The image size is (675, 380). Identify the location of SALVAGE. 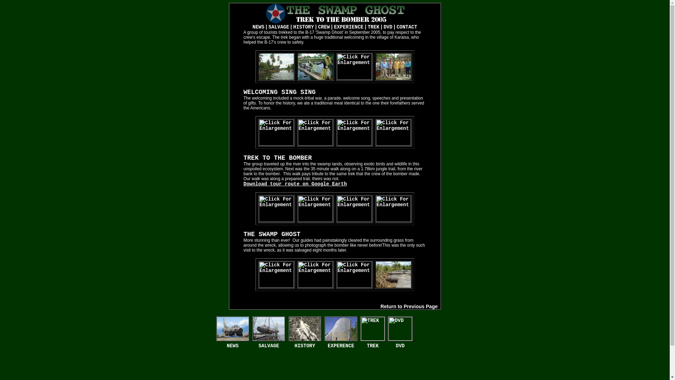
(279, 27).